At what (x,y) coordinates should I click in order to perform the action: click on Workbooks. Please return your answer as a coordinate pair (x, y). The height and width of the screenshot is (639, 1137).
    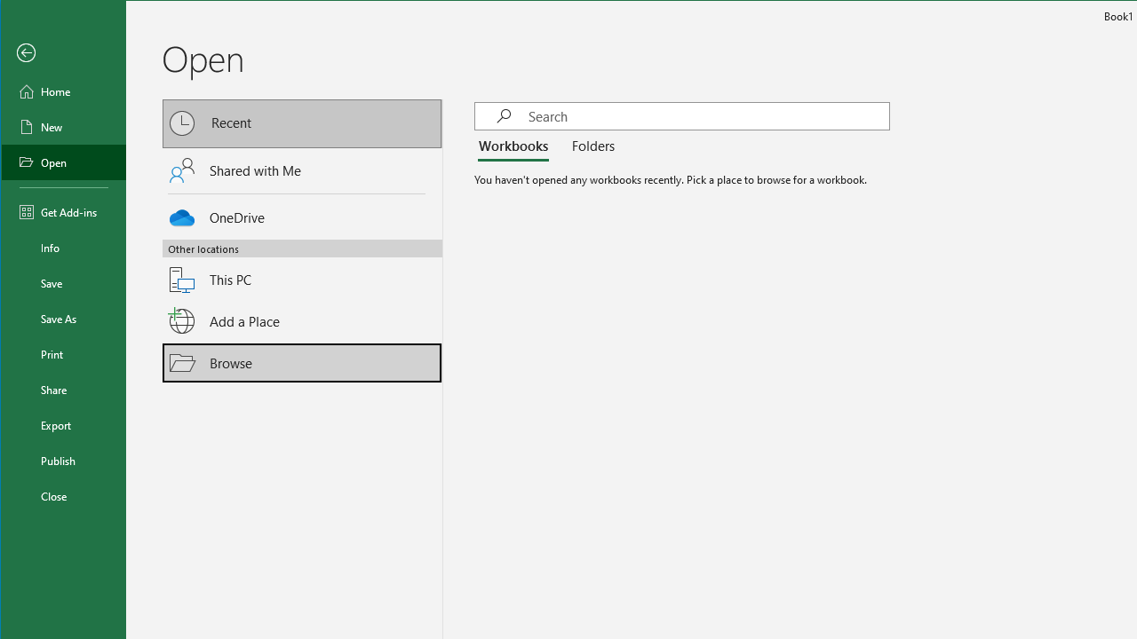
    Looking at the image, I should click on (516, 147).